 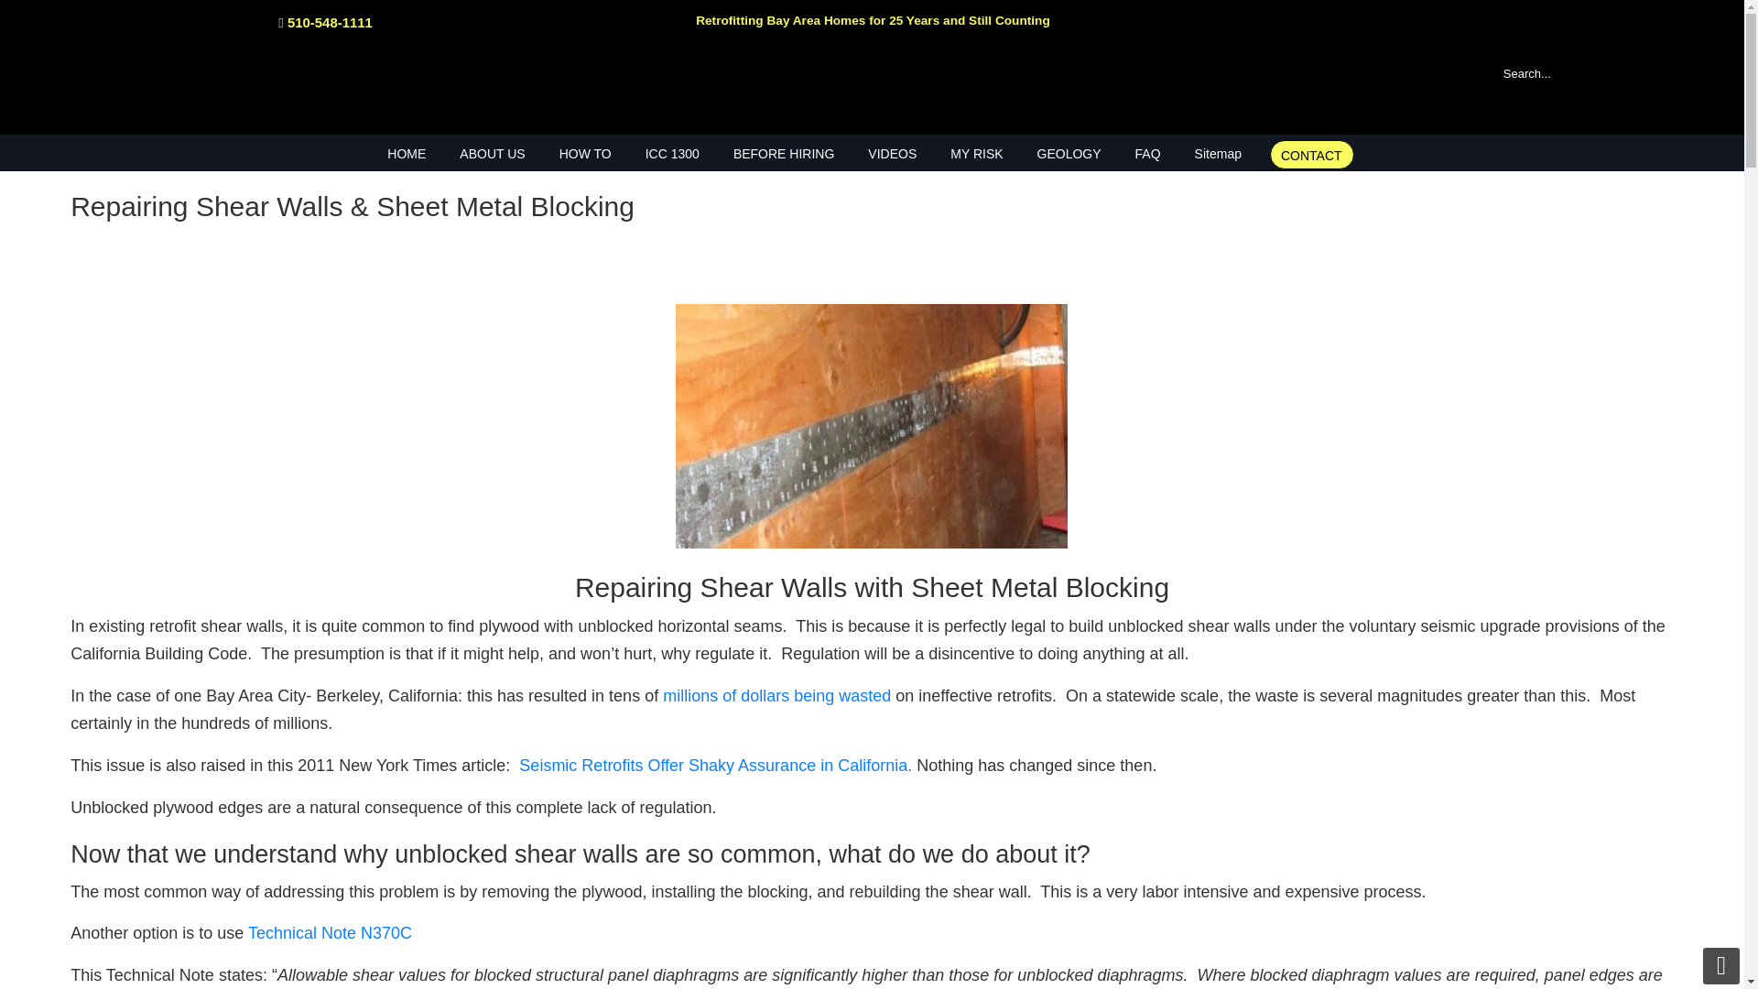 I want to click on 510-548-1111, so click(x=330, y=22).